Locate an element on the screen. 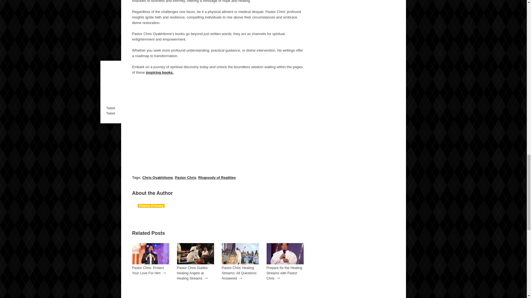 The width and height of the screenshot is (531, 298). Posts by Alberto Krinsky is located at coordinates (151, 206).